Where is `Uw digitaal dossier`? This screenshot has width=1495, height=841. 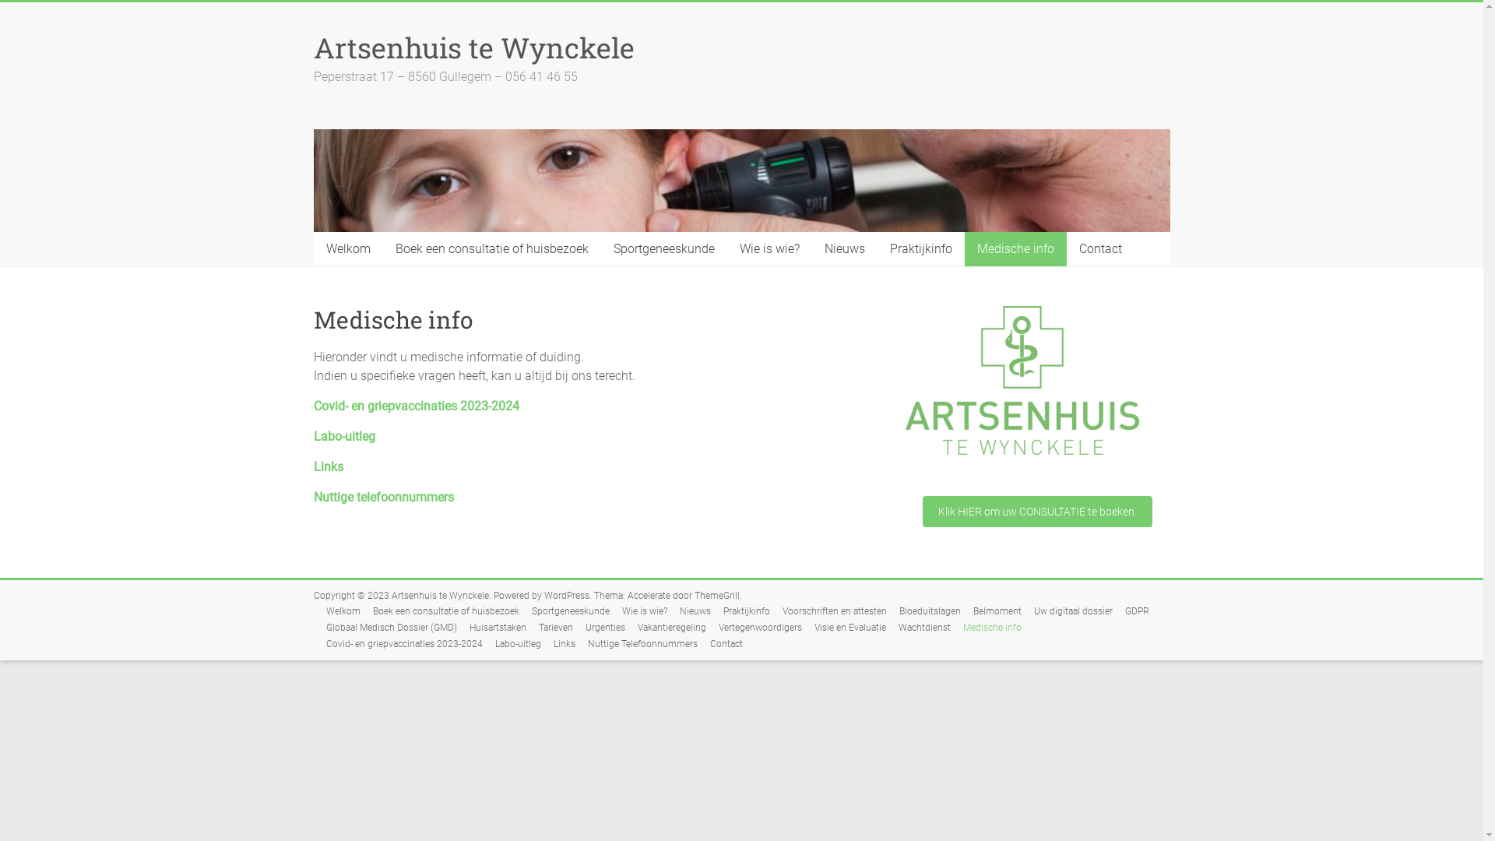 Uw digitaal dossier is located at coordinates (1067, 612).